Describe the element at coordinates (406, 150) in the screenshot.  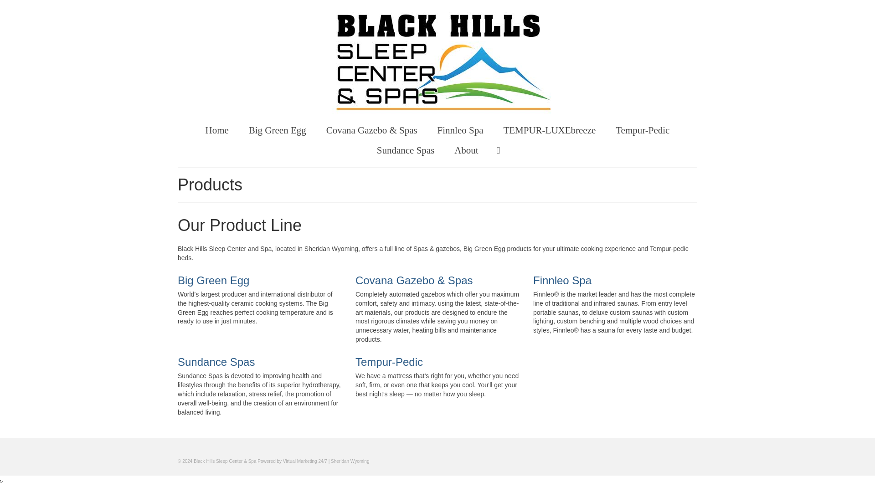
I see `Sundance Spas` at that location.